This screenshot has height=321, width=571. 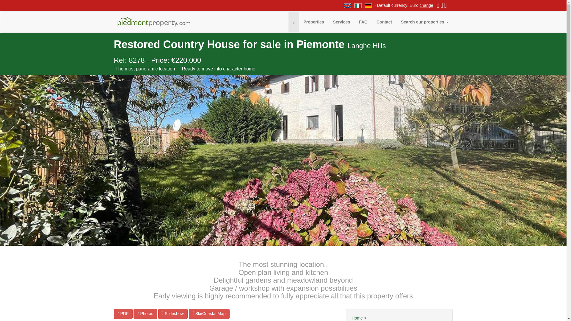 What do you see at coordinates (313, 22) in the screenshot?
I see `Properties` at bounding box center [313, 22].